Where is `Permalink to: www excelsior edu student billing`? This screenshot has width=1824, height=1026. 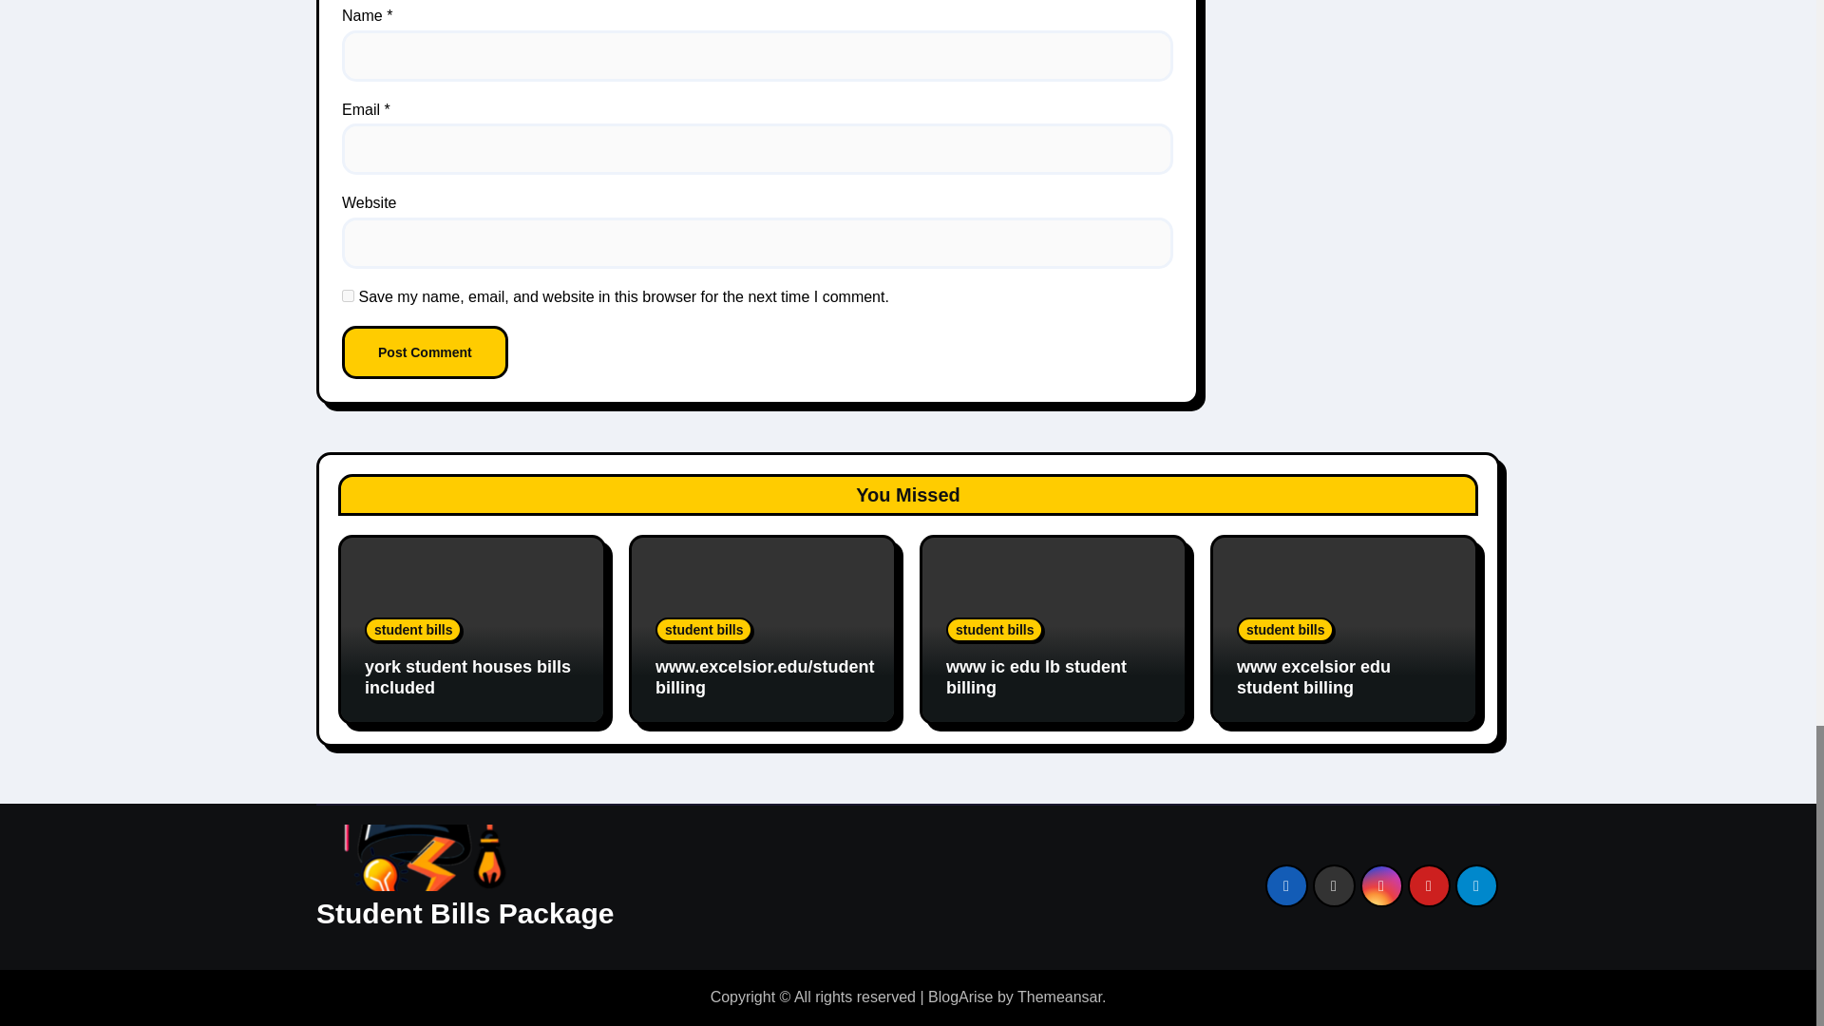 Permalink to: www excelsior edu student billing is located at coordinates (1313, 677).